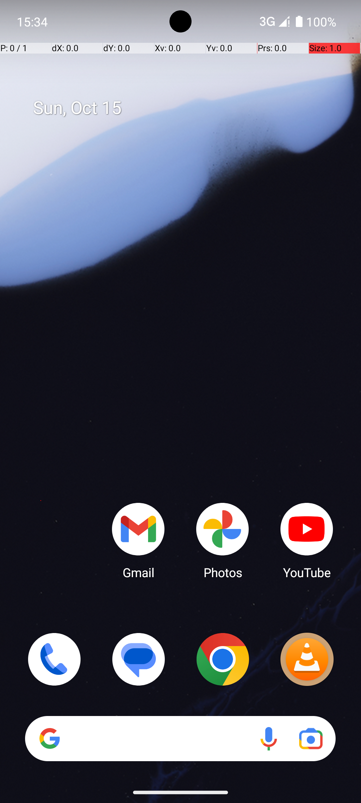  I want to click on VLC, so click(307, 659).